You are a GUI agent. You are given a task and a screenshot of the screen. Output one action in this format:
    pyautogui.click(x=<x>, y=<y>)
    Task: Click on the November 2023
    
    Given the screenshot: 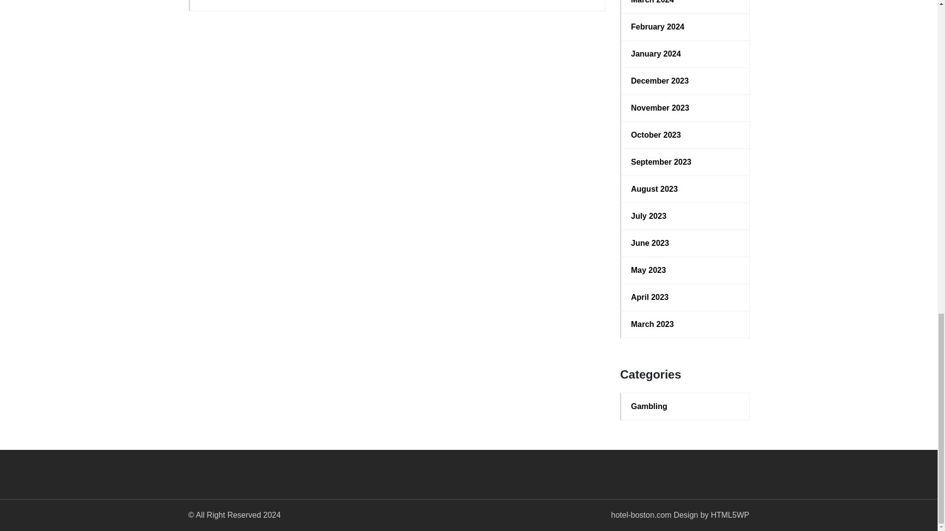 What is the action you would take?
    pyautogui.click(x=685, y=108)
    